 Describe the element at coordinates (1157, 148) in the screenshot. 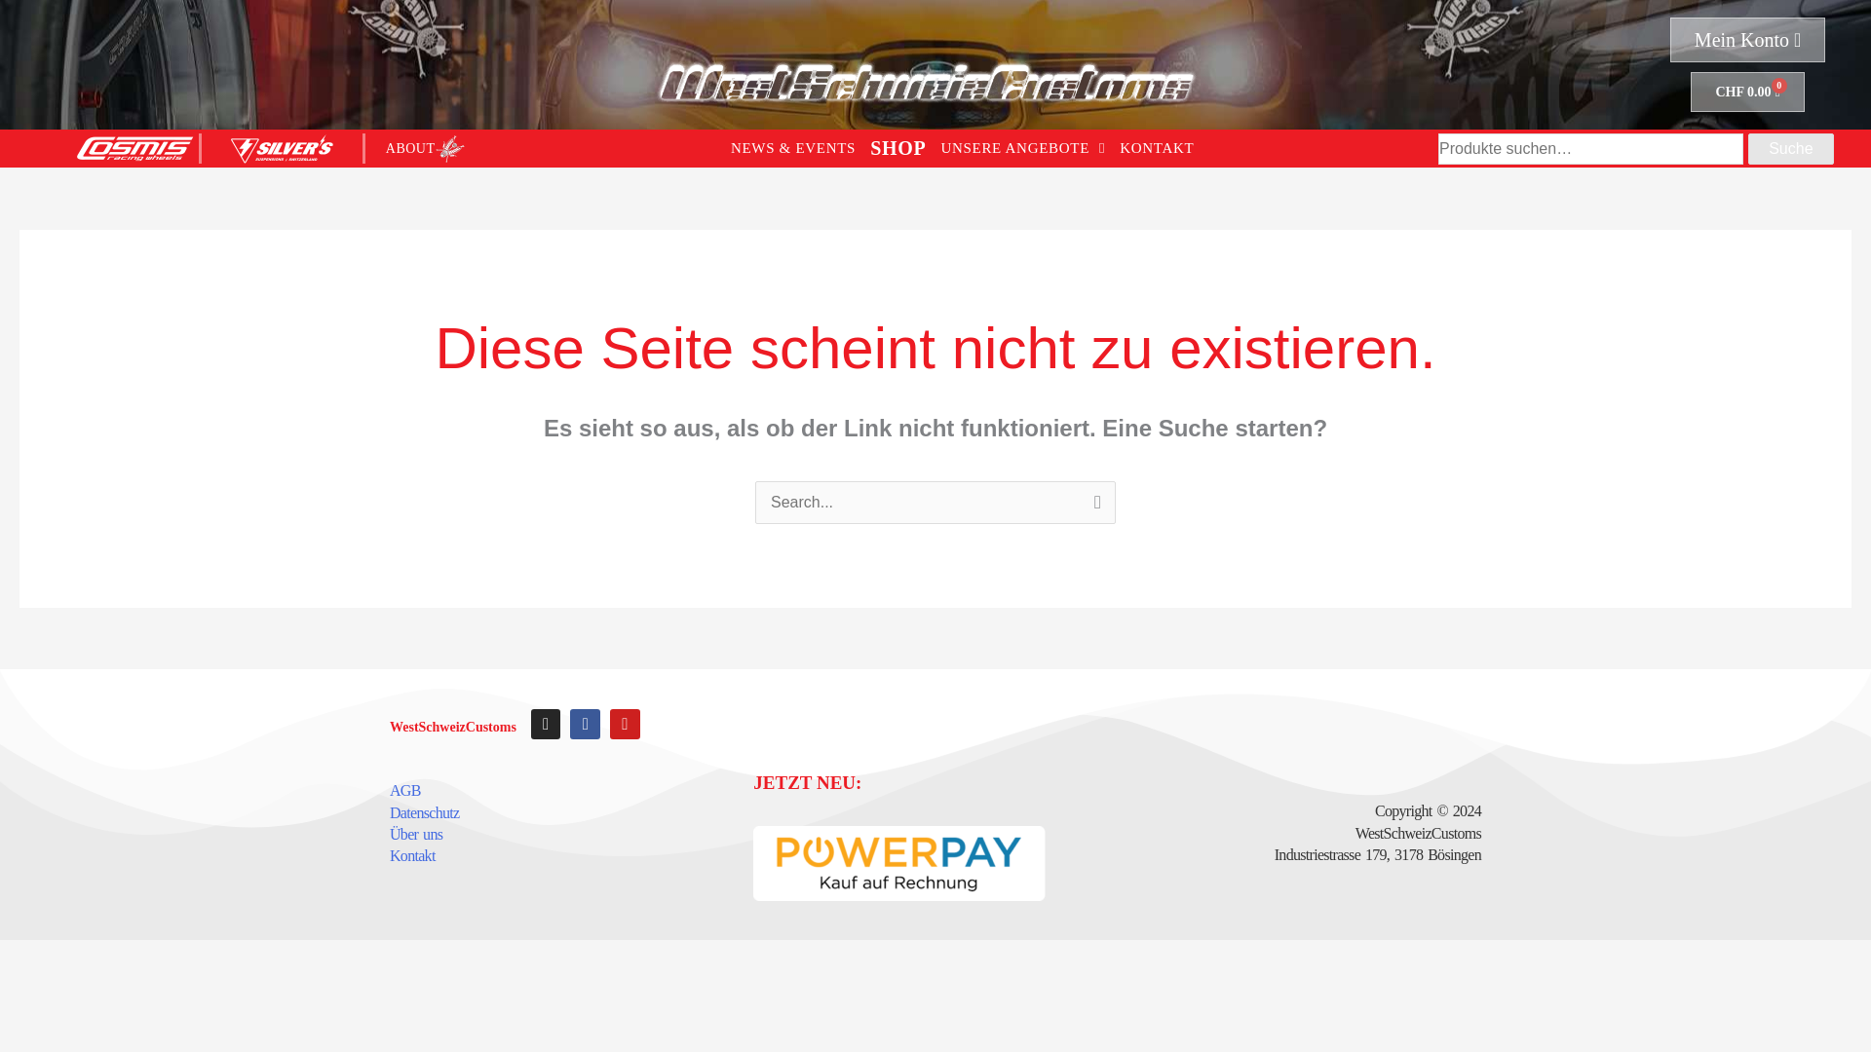

I see `KONTAKT` at that location.